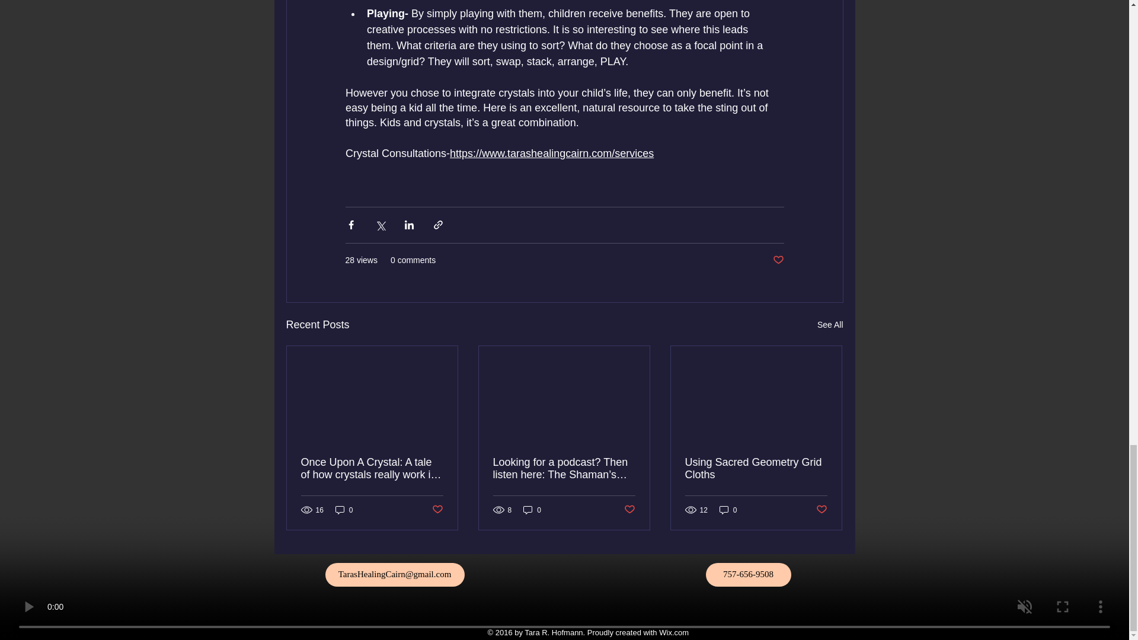 This screenshot has height=640, width=1138. Describe the element at coordinates (344, 510) in the screenshot. I see `0` at that location.